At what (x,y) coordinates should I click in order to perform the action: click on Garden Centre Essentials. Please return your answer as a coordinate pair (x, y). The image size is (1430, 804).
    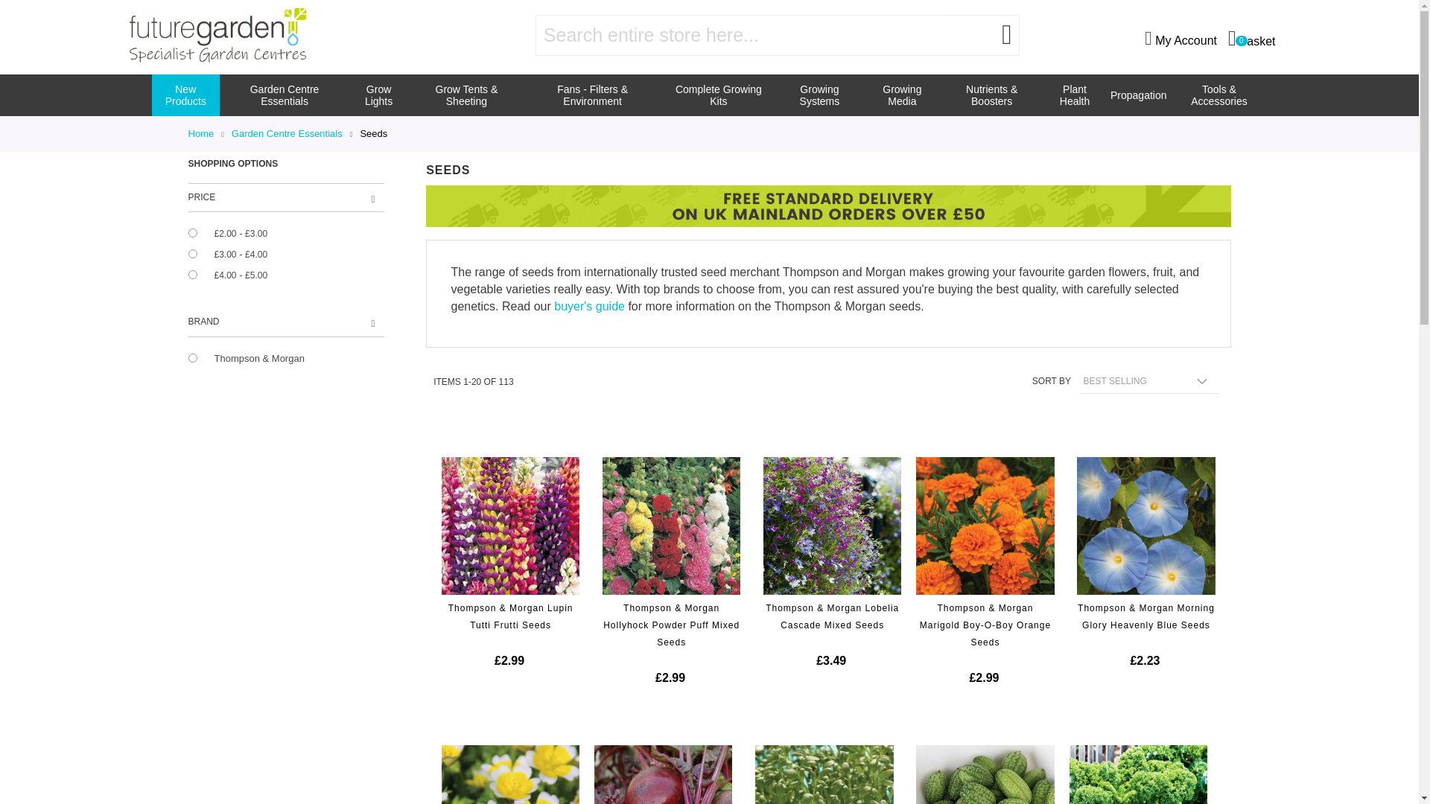
    Looking at the image, I should click on (285, 95).